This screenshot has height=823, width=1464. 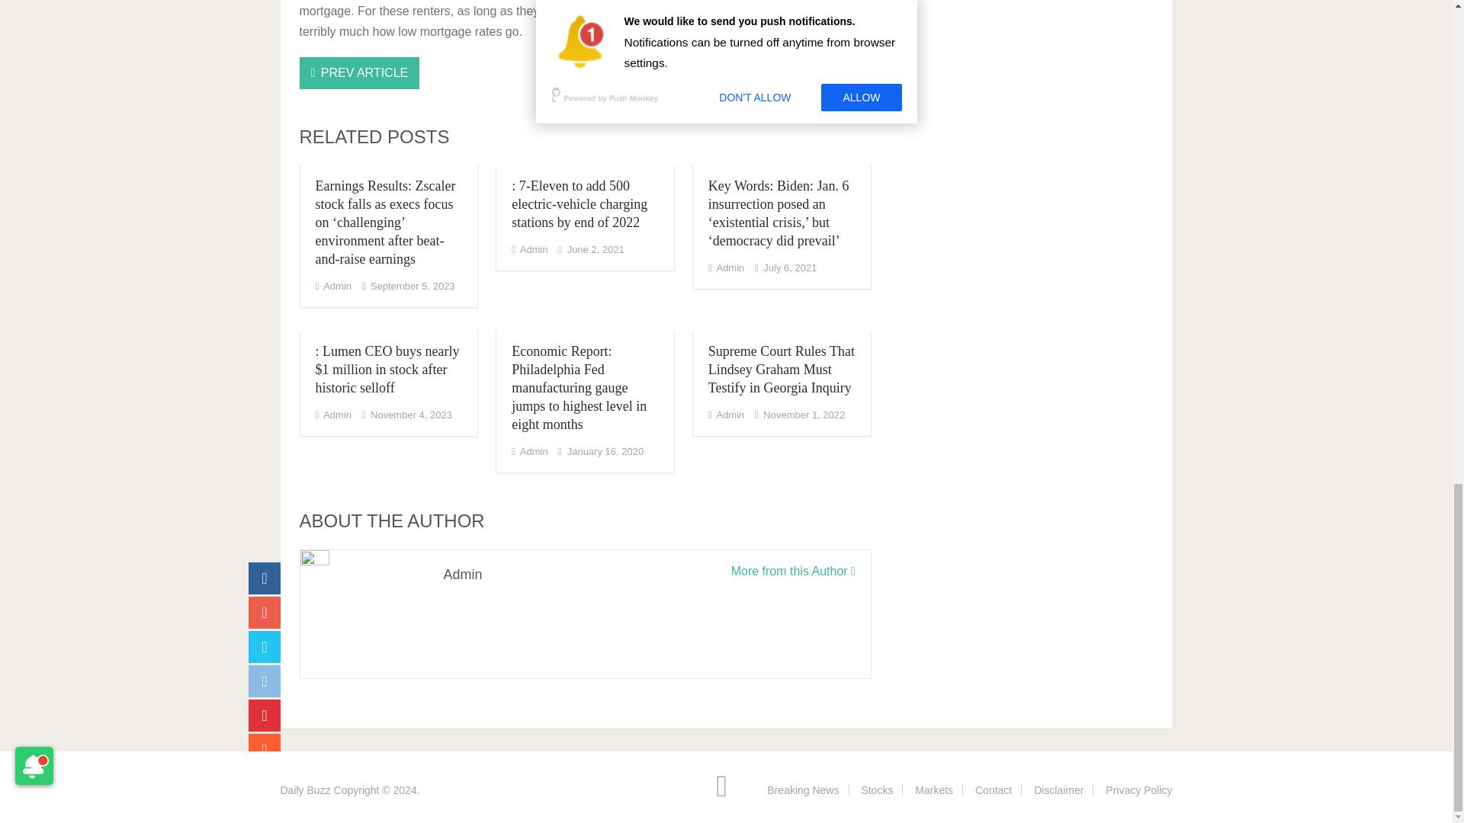 What do you see at coordinates (811, 72) in the screenshot?
I see `NEXT ARTICLE` at bounding box center [811, 72].